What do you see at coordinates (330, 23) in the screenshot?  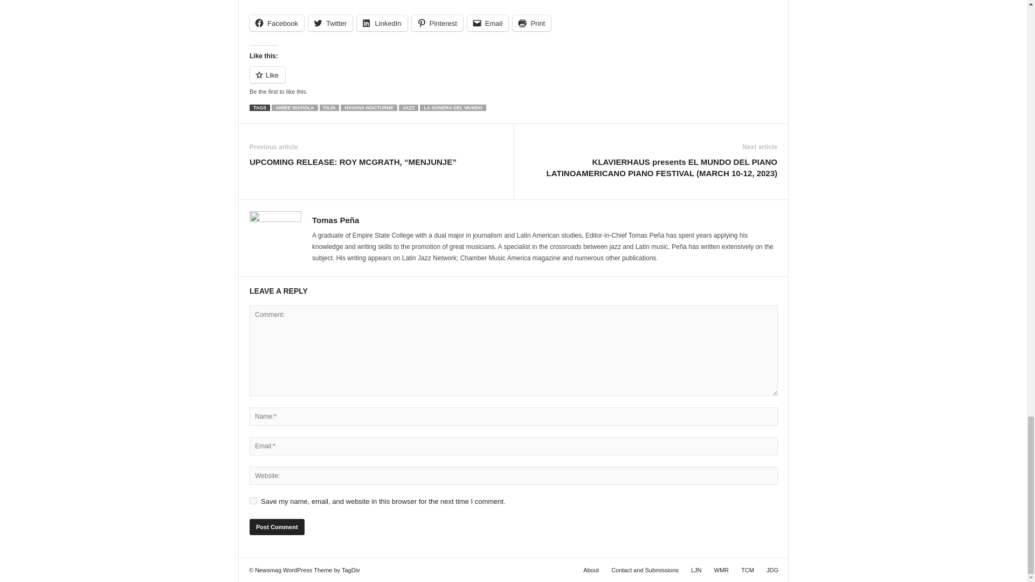 I see `Click to share on Twitter` at bounding box center [330, 23].